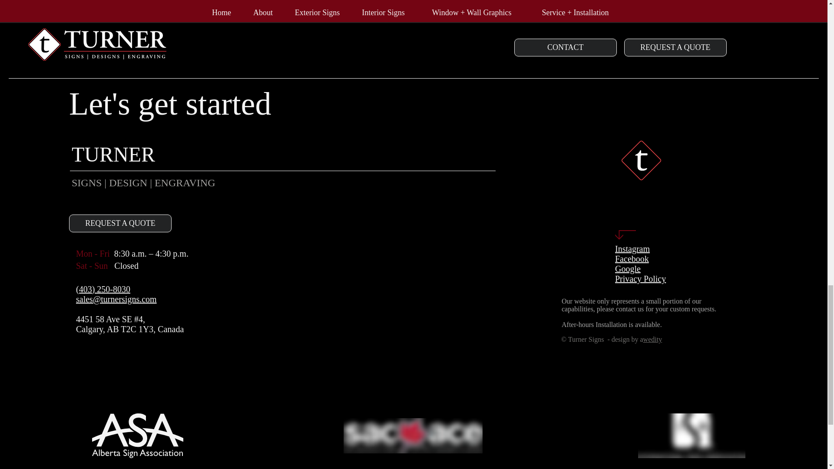 Image resolution: width=834 pixels, height=469 pixels. What do you see at coordinates (632, 259) in the screenshot?
I see `Facebook` at bounding box center [632, 259].